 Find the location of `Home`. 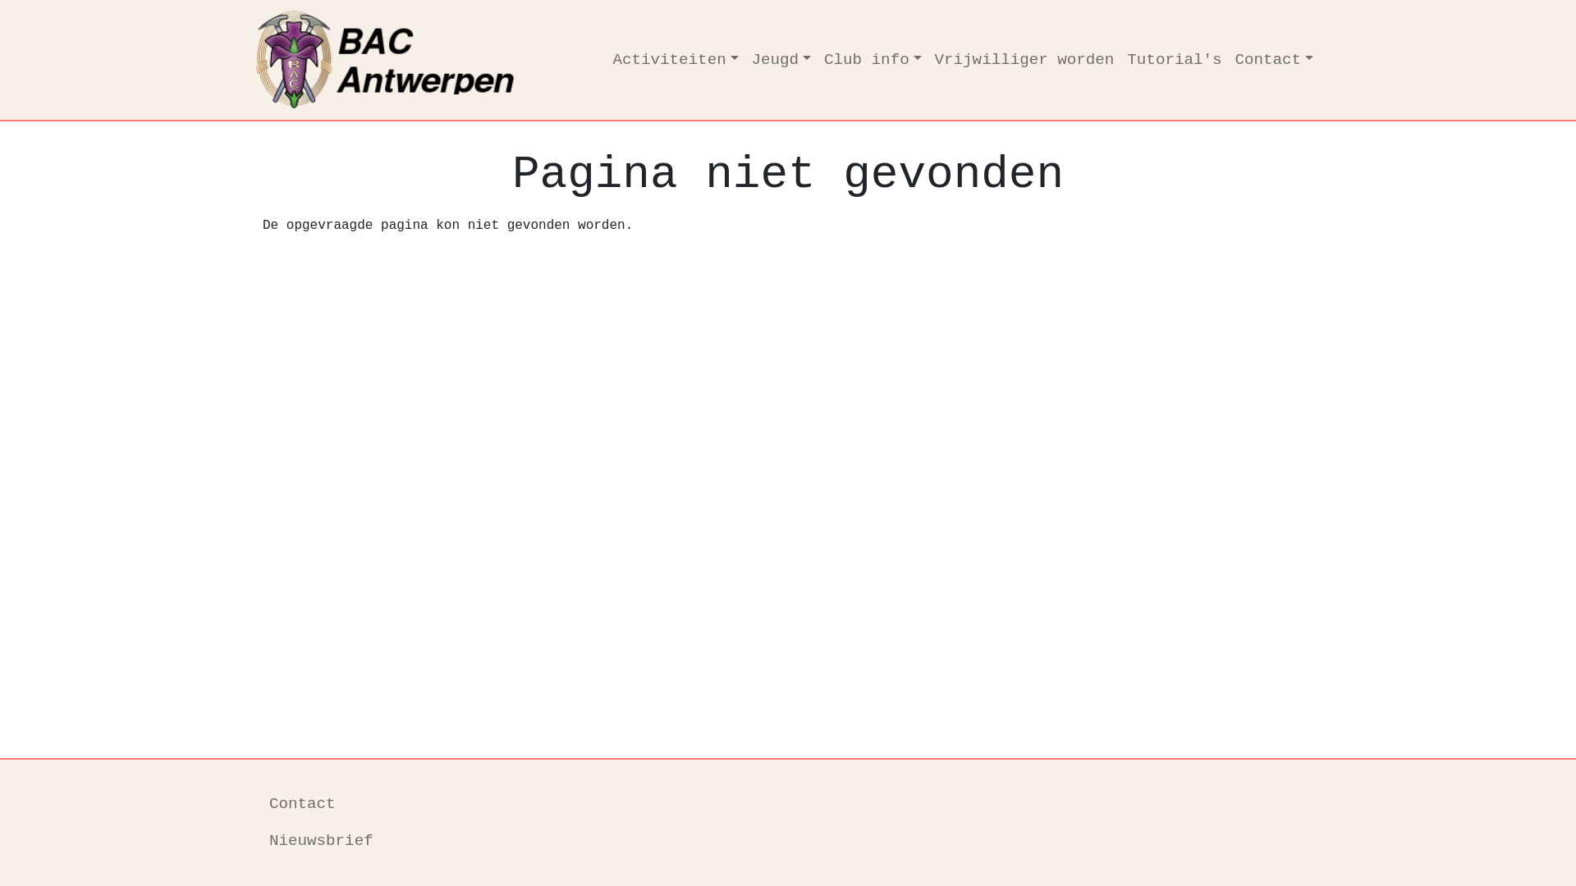

Home is located at coordinates (420, 60).